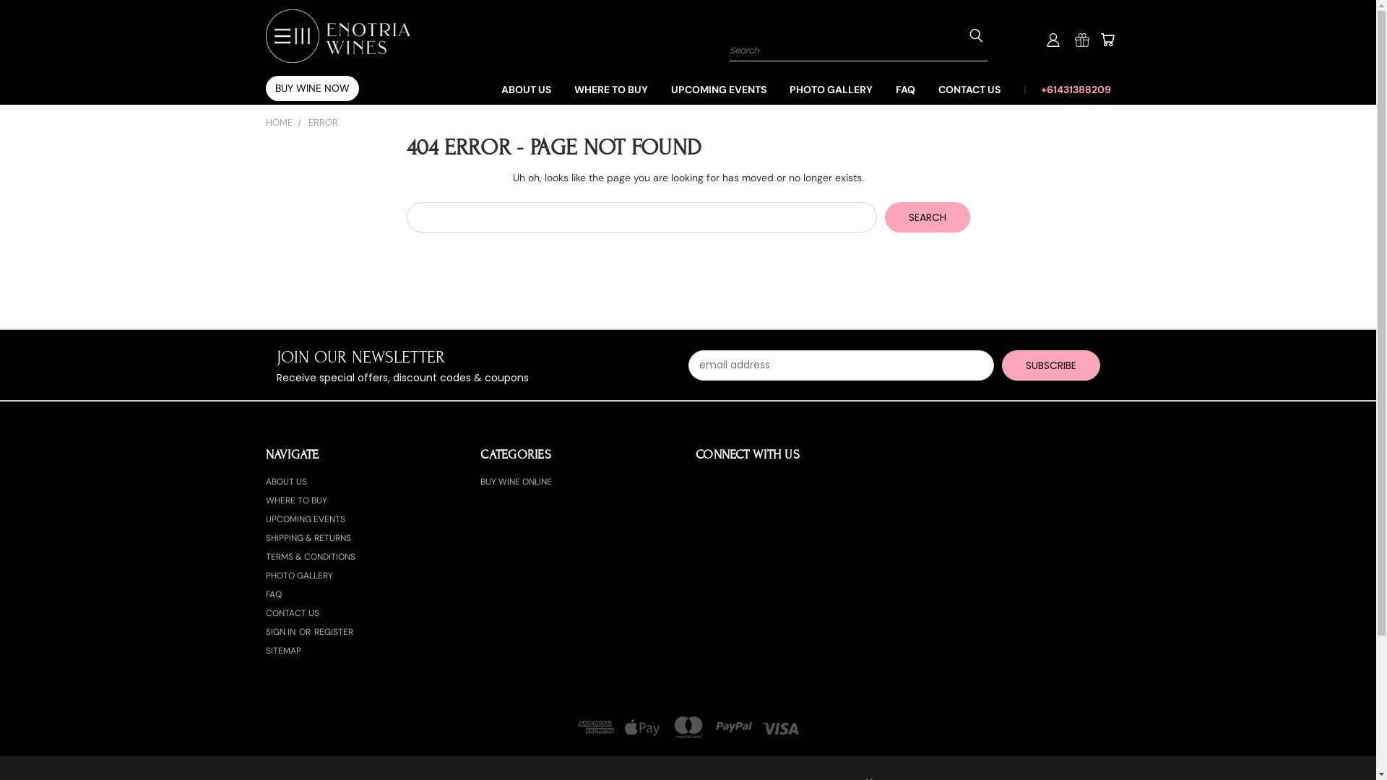 Image resolution: width=1387 pixels, height=780 pixels. What do you see at coordinates (1069, 88) in the screenshot?
I see `+61431388209` at bounding box center [1069, 88].